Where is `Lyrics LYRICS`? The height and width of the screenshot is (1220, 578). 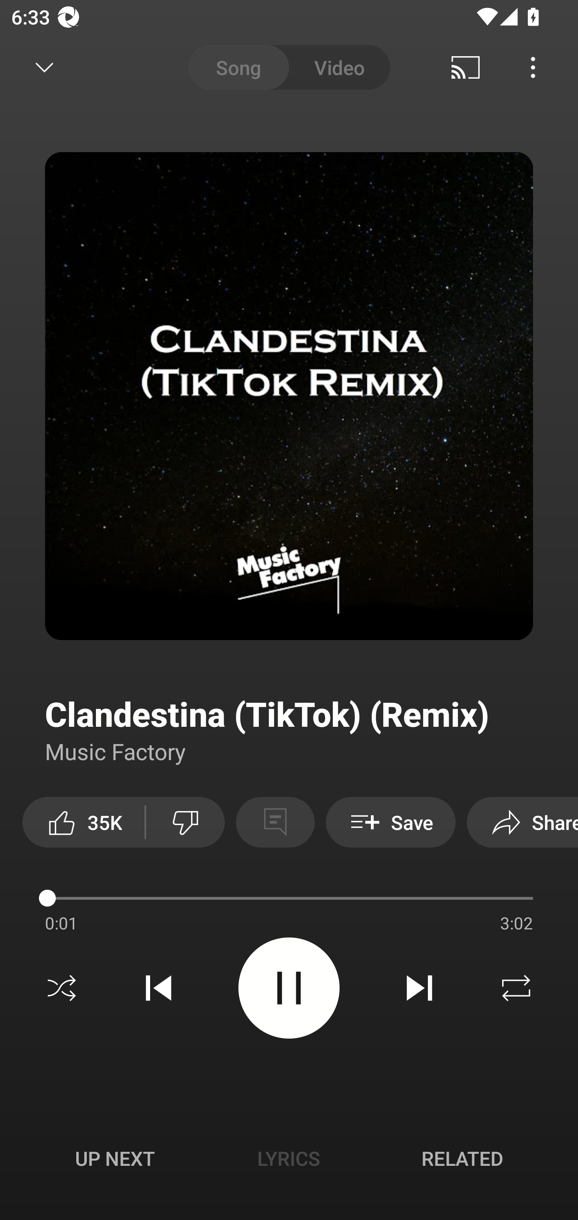 Lyrics LYRICS is located at coordinates (289, 1158).